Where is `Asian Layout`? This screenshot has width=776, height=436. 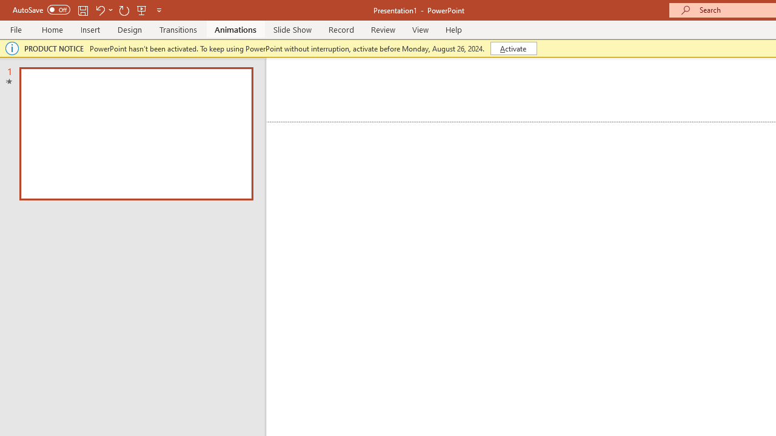
Asian Layout is located at coordinates (606, 84).